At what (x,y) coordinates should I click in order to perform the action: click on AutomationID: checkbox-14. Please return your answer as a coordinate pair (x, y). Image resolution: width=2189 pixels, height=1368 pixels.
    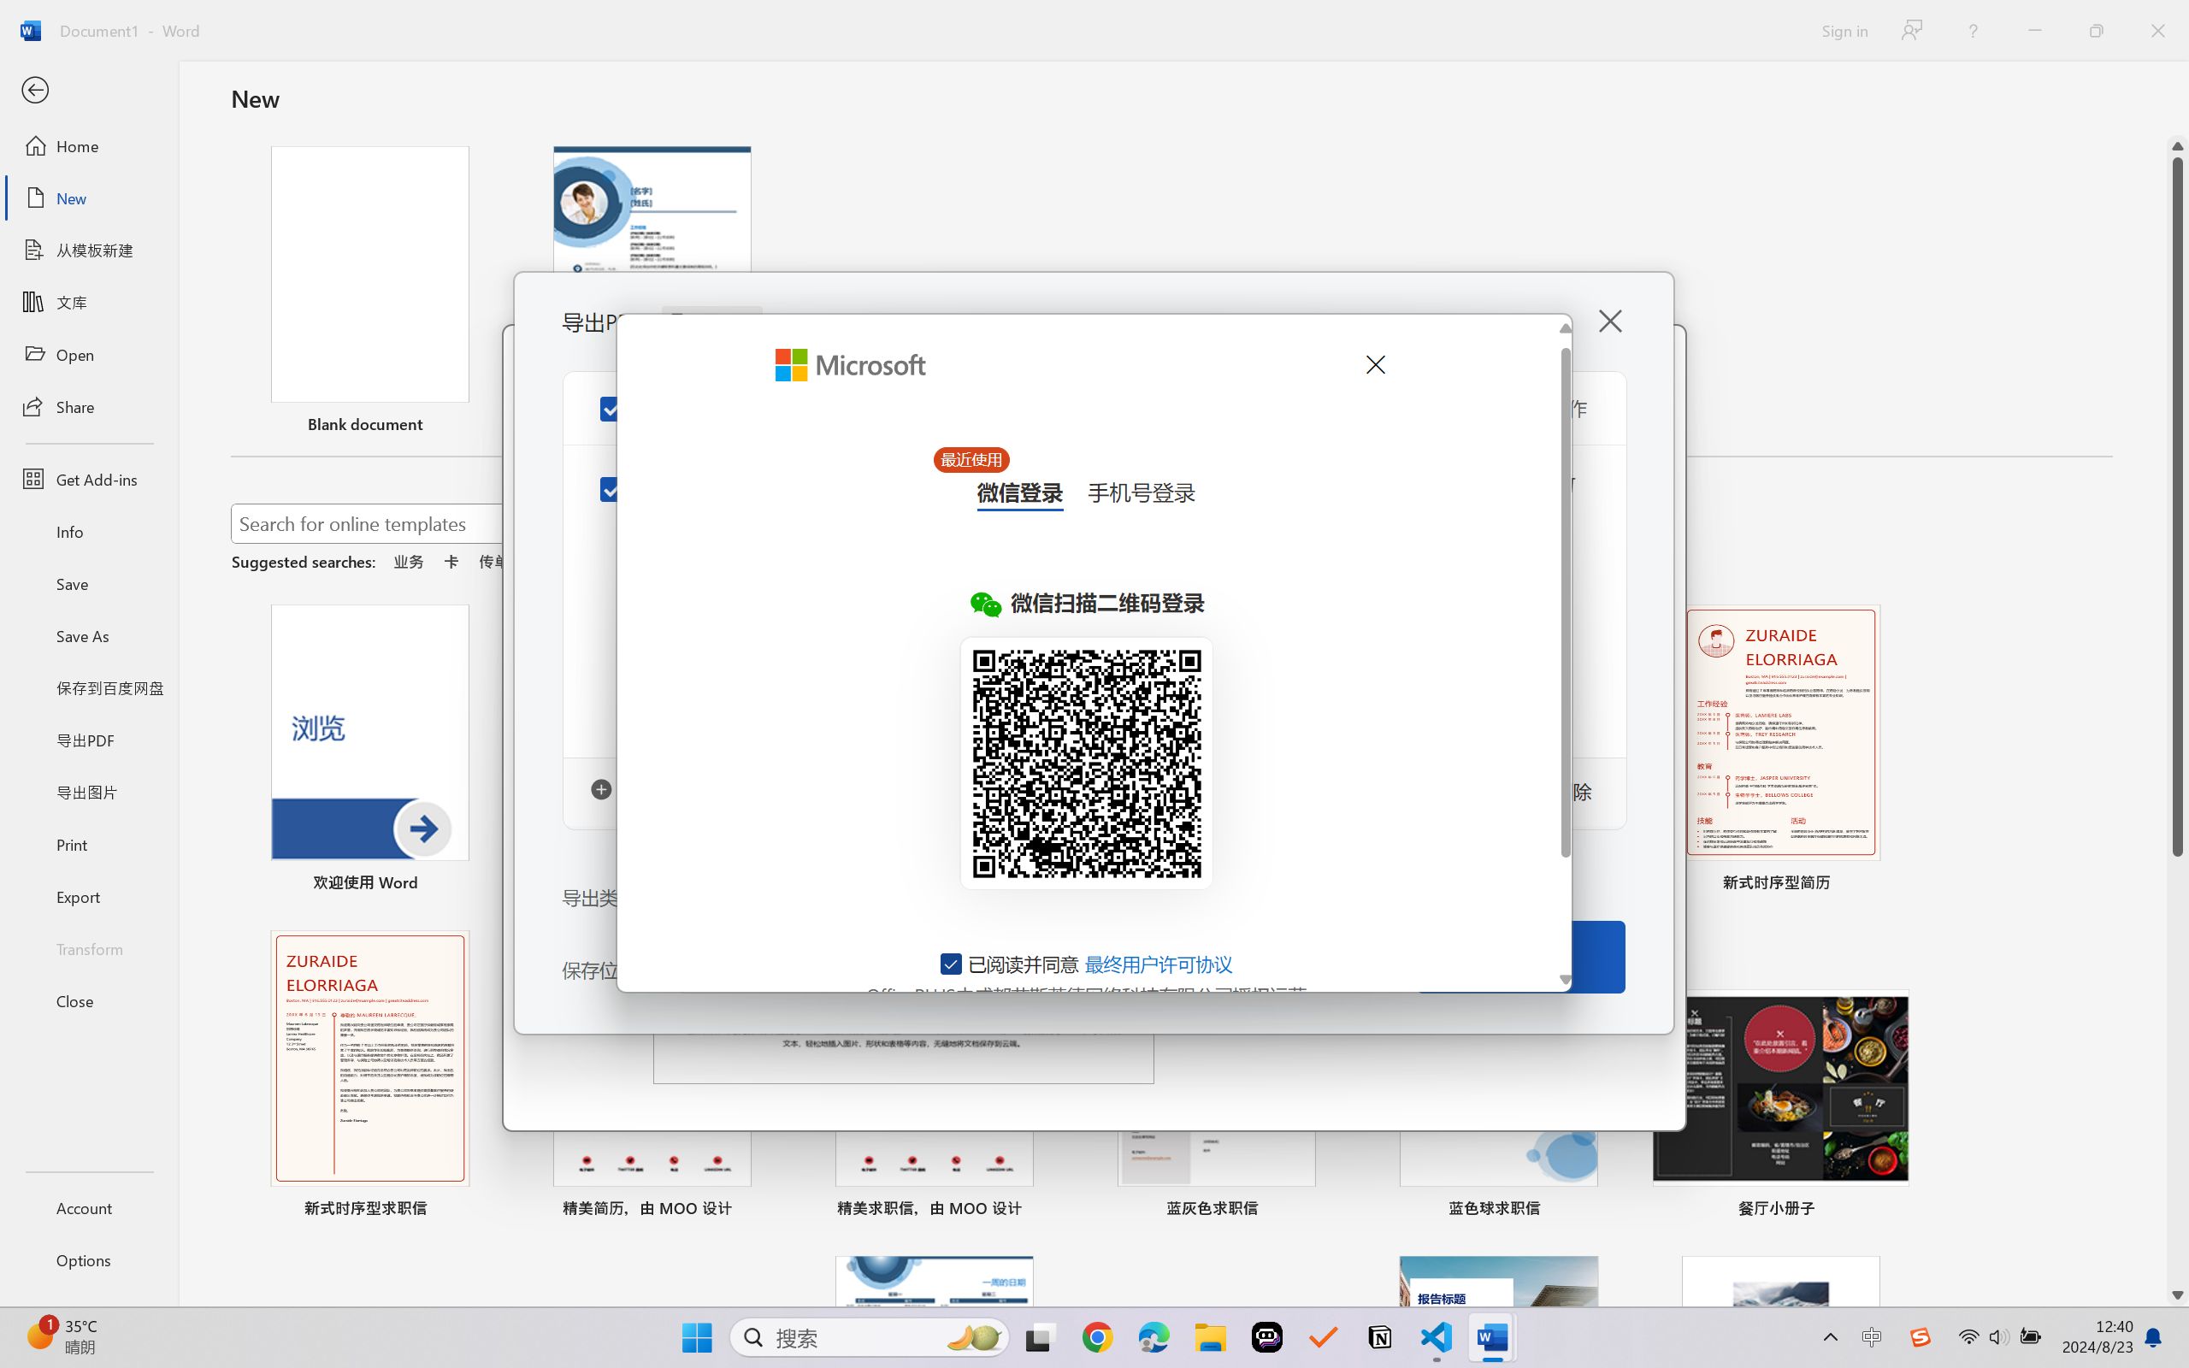
    Looking at the image, I should click on (952, 964).